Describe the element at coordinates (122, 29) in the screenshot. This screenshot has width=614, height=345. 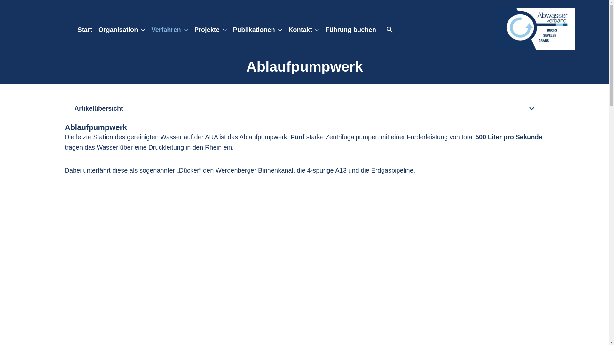
I see `Organisation` at that location.